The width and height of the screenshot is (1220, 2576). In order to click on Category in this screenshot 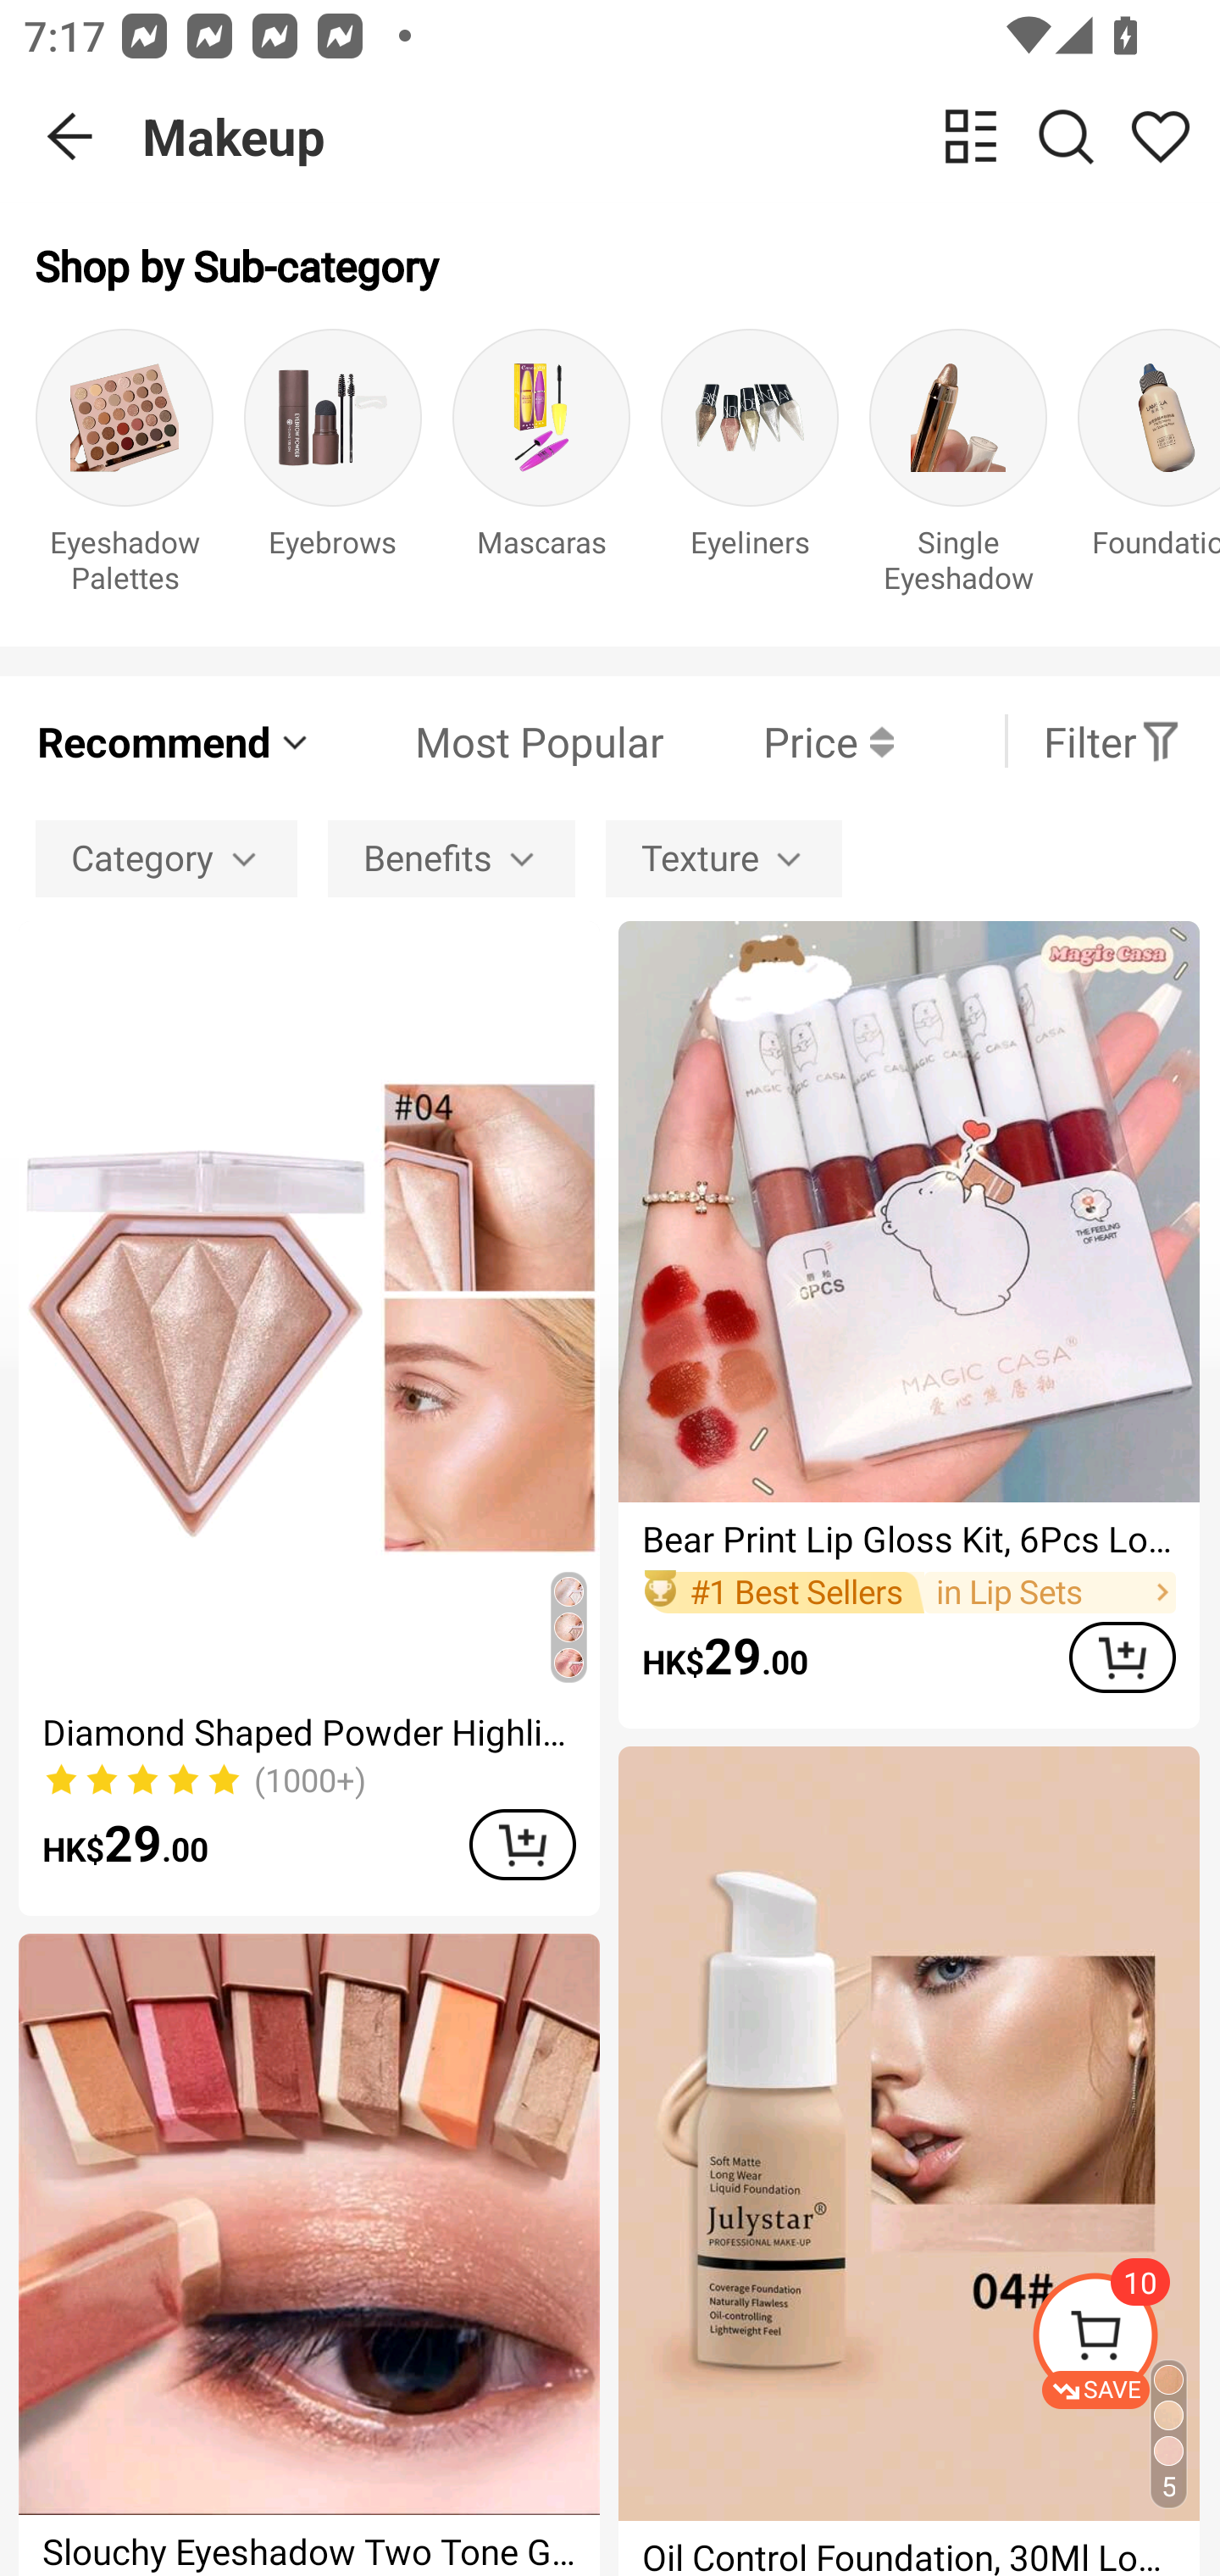, I will do `click(166, 858)`.